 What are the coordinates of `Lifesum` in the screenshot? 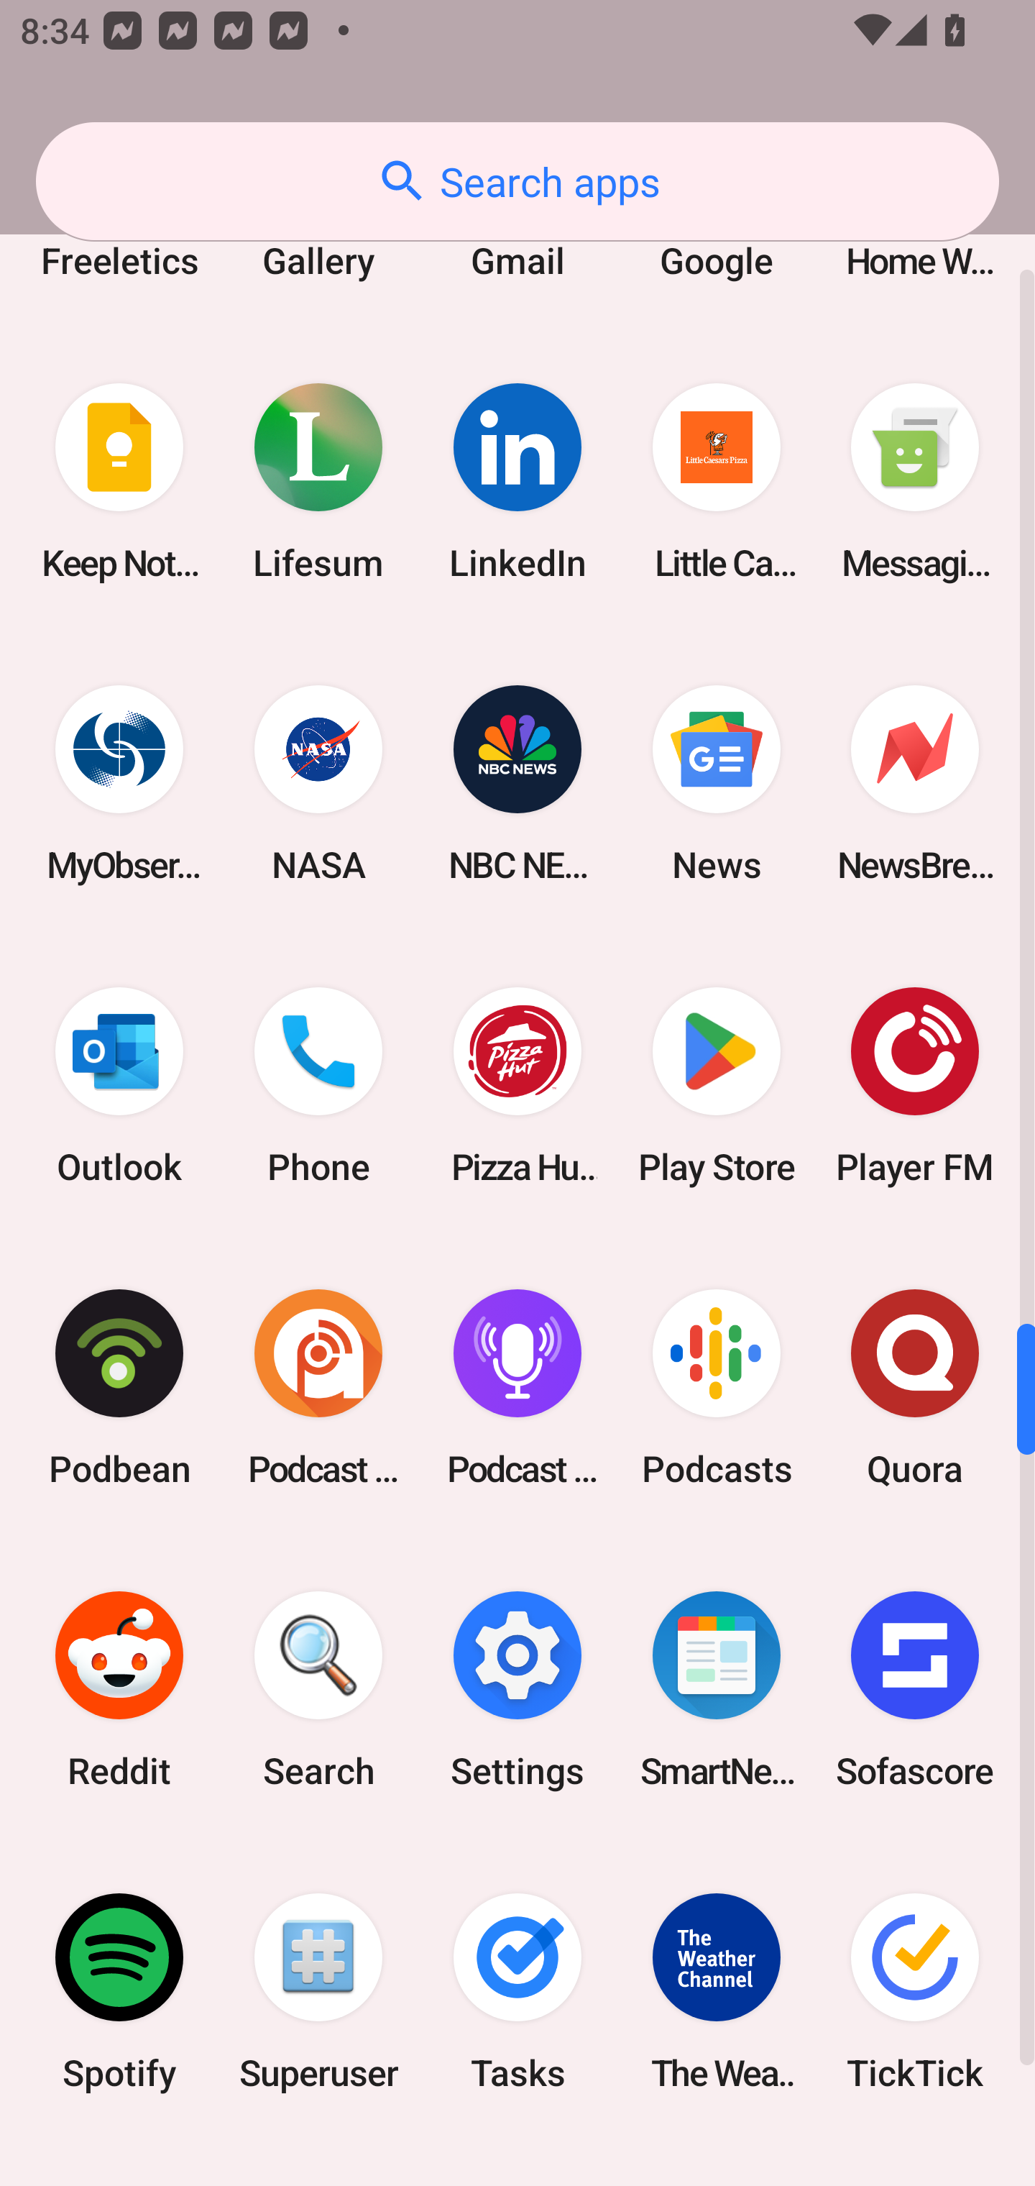 It's located at (318, 480).